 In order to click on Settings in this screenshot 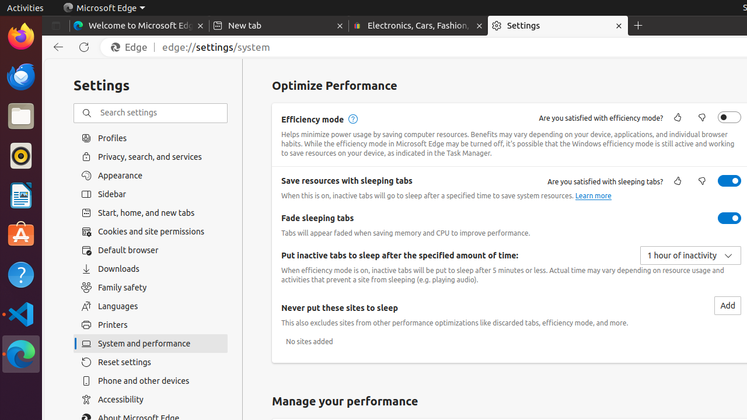, I will do `click(558, 26)`.